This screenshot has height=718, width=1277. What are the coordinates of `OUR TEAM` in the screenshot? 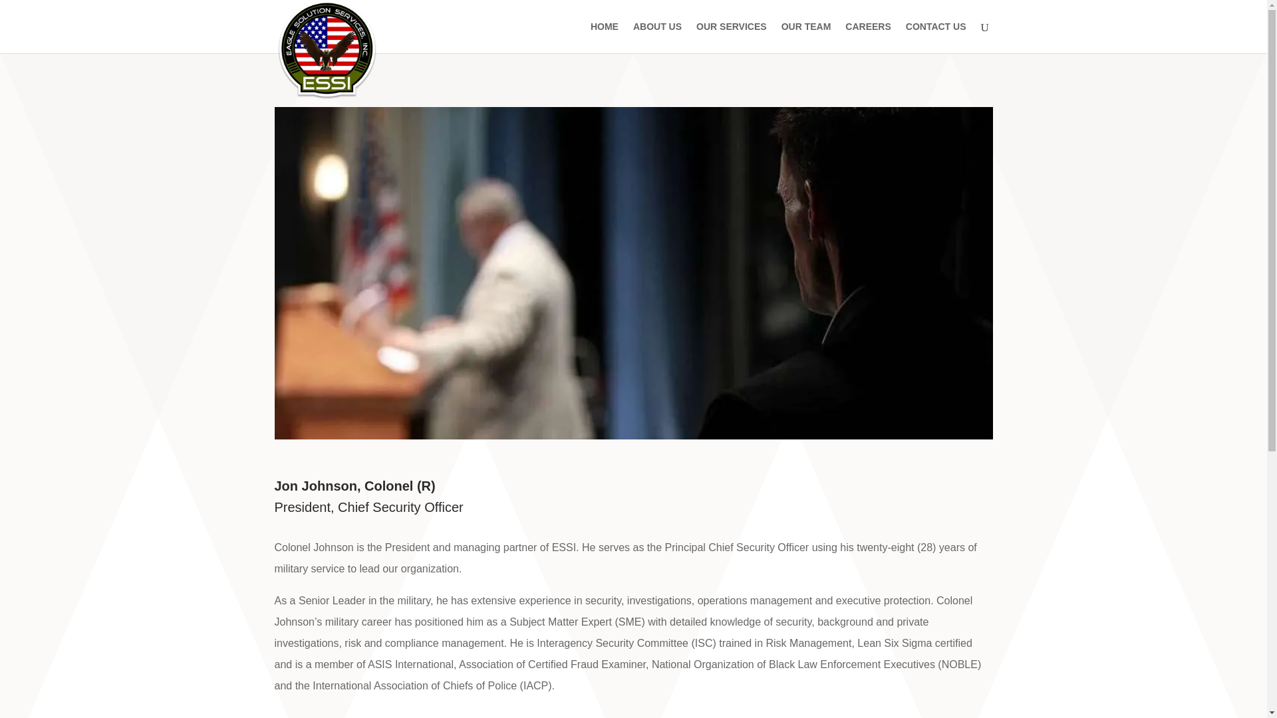 It's located at (806, 37).